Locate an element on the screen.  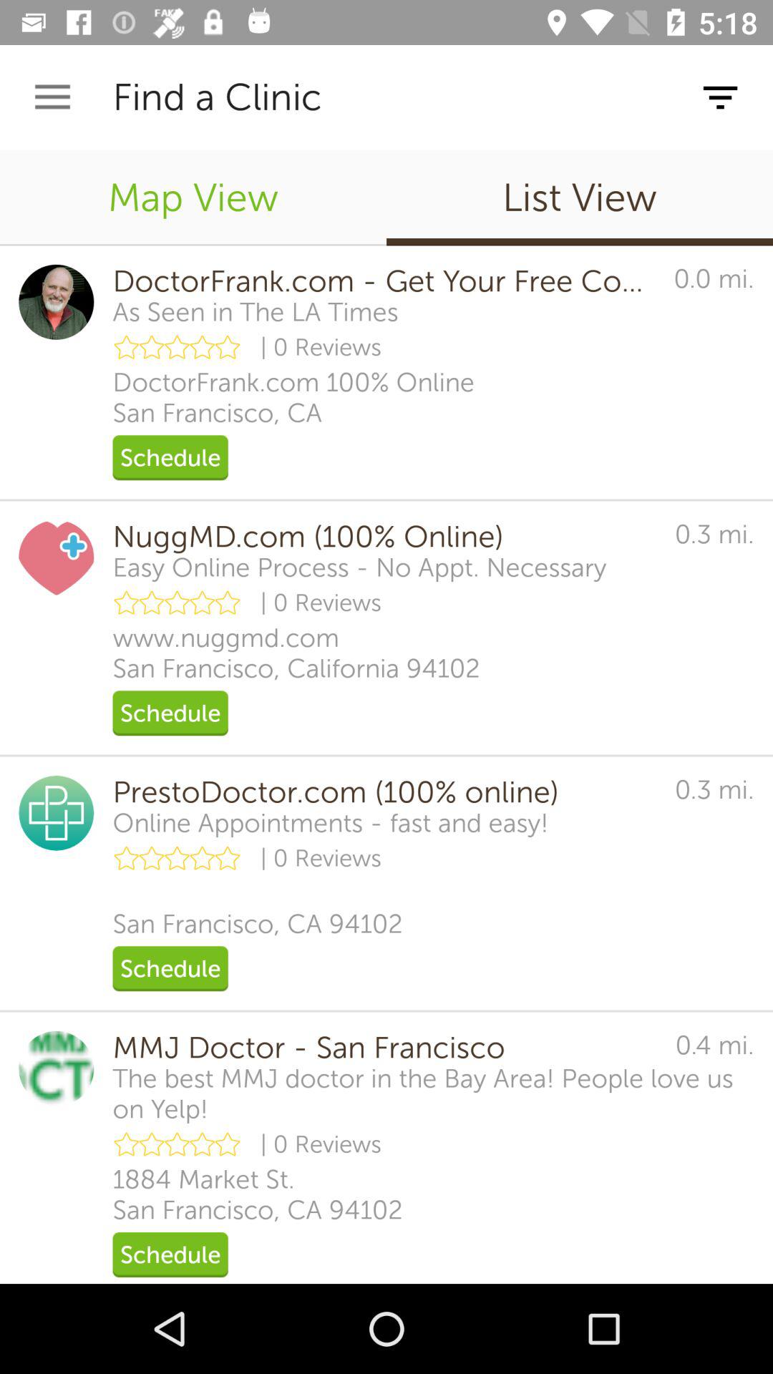
turn on icon next to the 0.3 mi. is located at coordinates (384, 791).